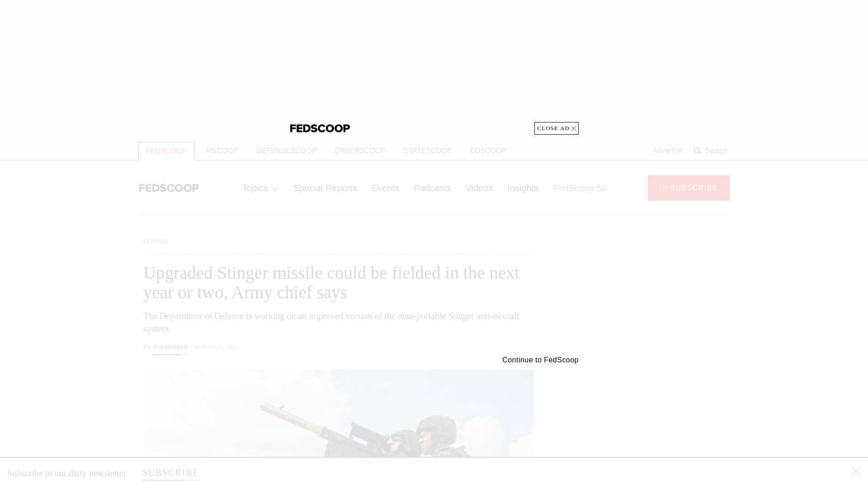  I want to click on EDSCOOP, so click(488, 151).